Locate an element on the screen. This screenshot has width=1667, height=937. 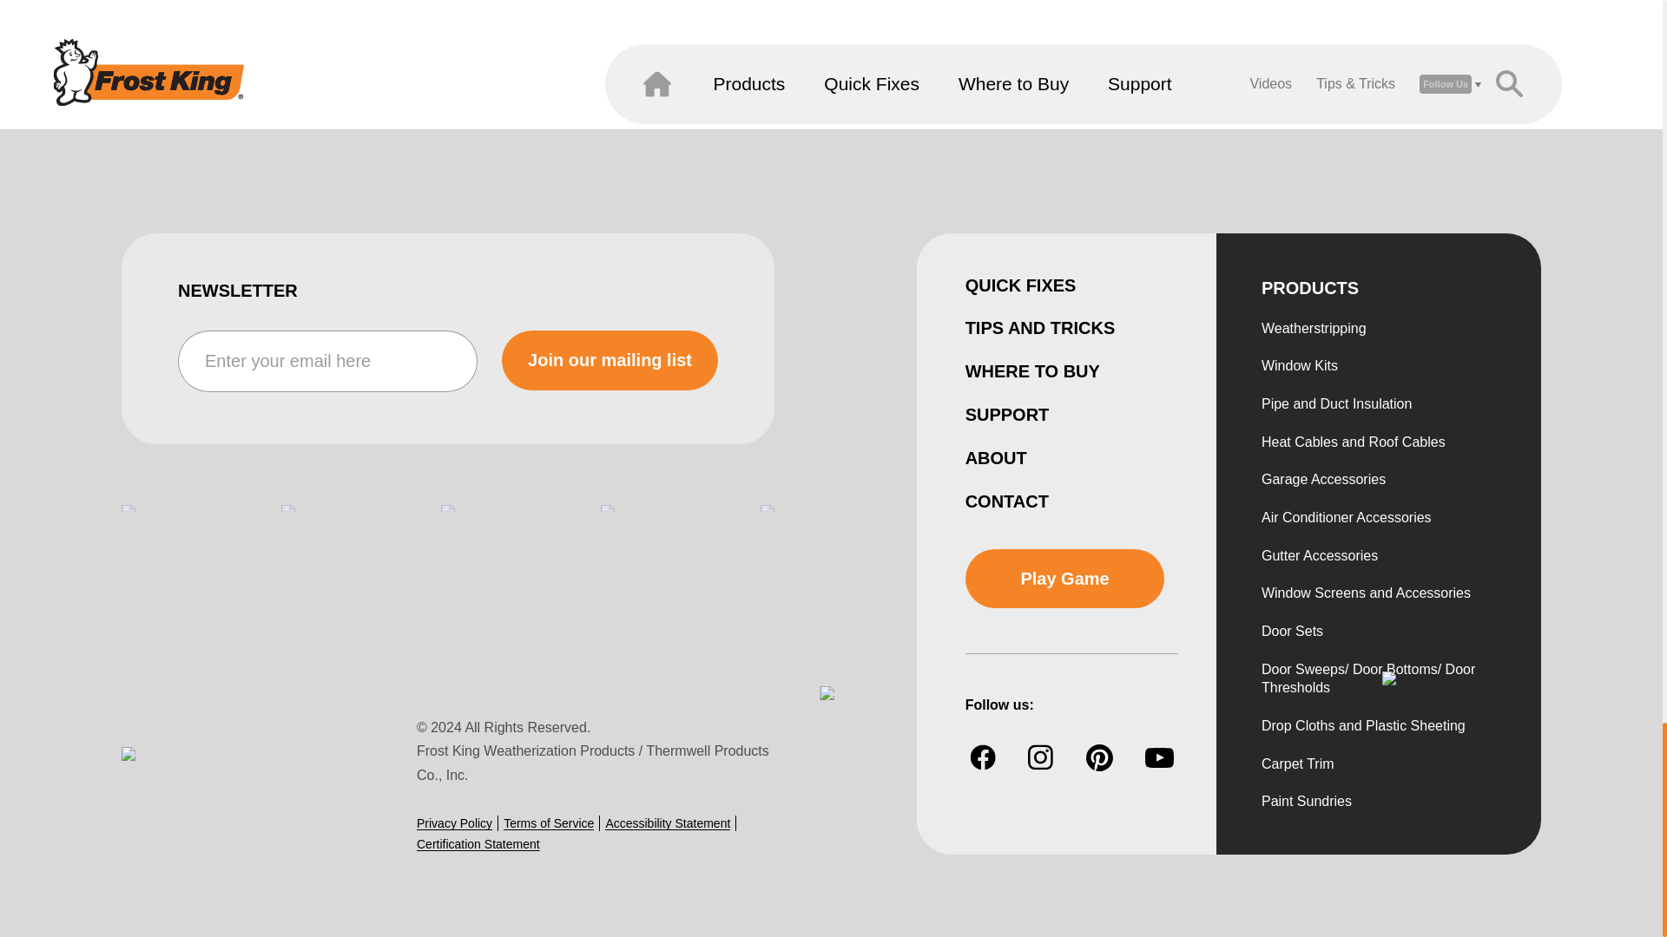
Join our mailing list is located at coordinates (609, 361).